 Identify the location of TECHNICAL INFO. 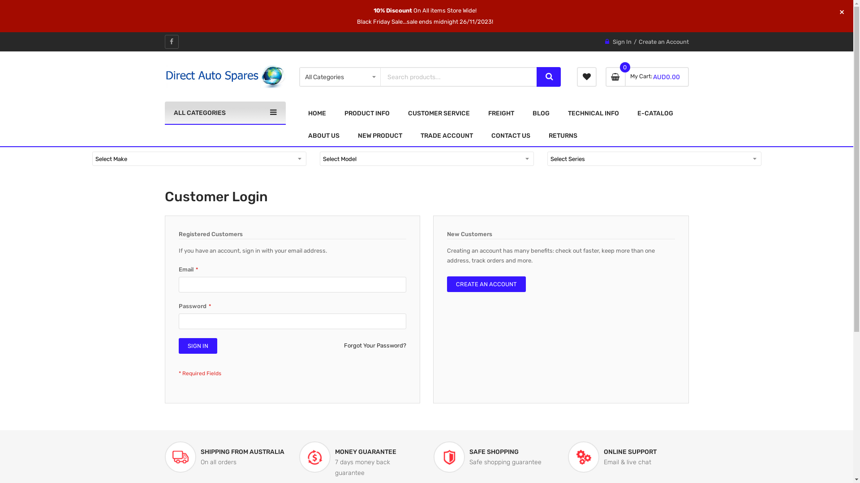
(593, 113).